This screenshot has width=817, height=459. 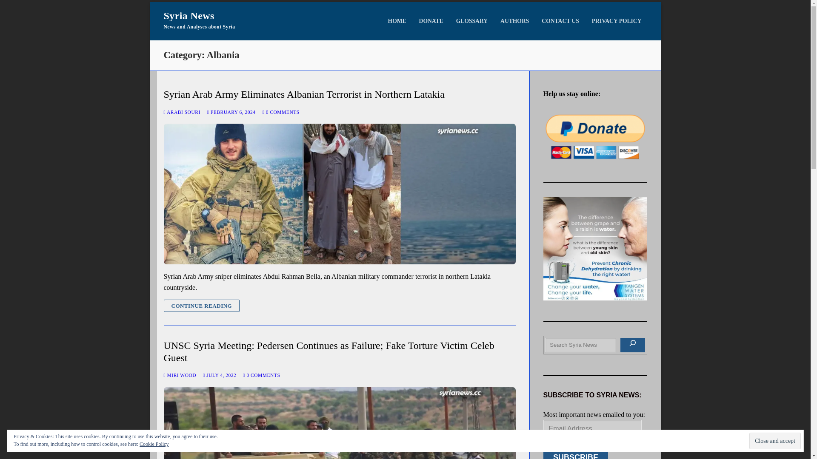 I want to click on CONTACT US, so click(x=560, y=21).